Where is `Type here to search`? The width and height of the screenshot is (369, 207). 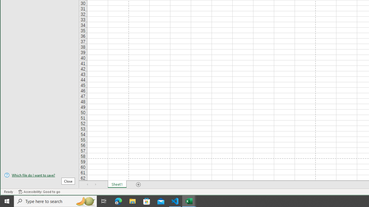 Type here to search is located at coordinates (55, 201).